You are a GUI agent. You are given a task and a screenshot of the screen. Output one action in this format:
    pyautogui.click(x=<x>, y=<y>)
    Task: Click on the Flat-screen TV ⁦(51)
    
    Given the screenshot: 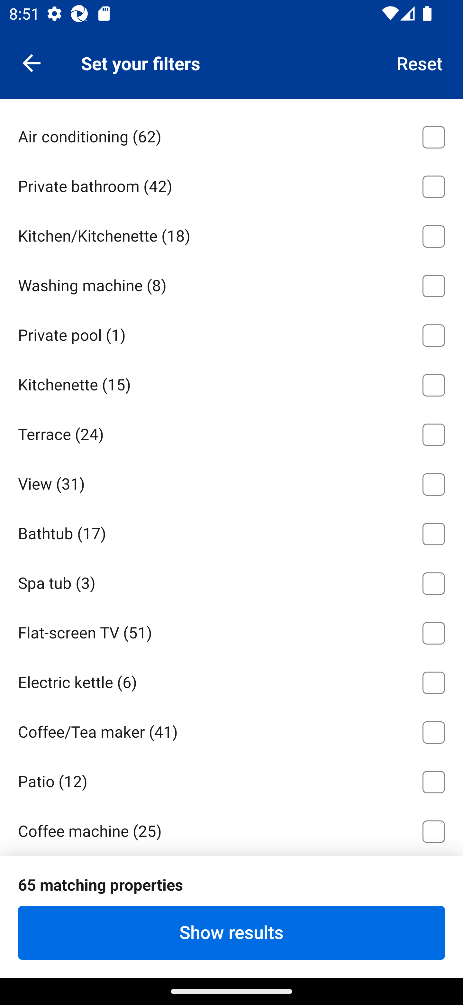 What is the action you would take?
    pyautogui.click(x=232, y=631)
    